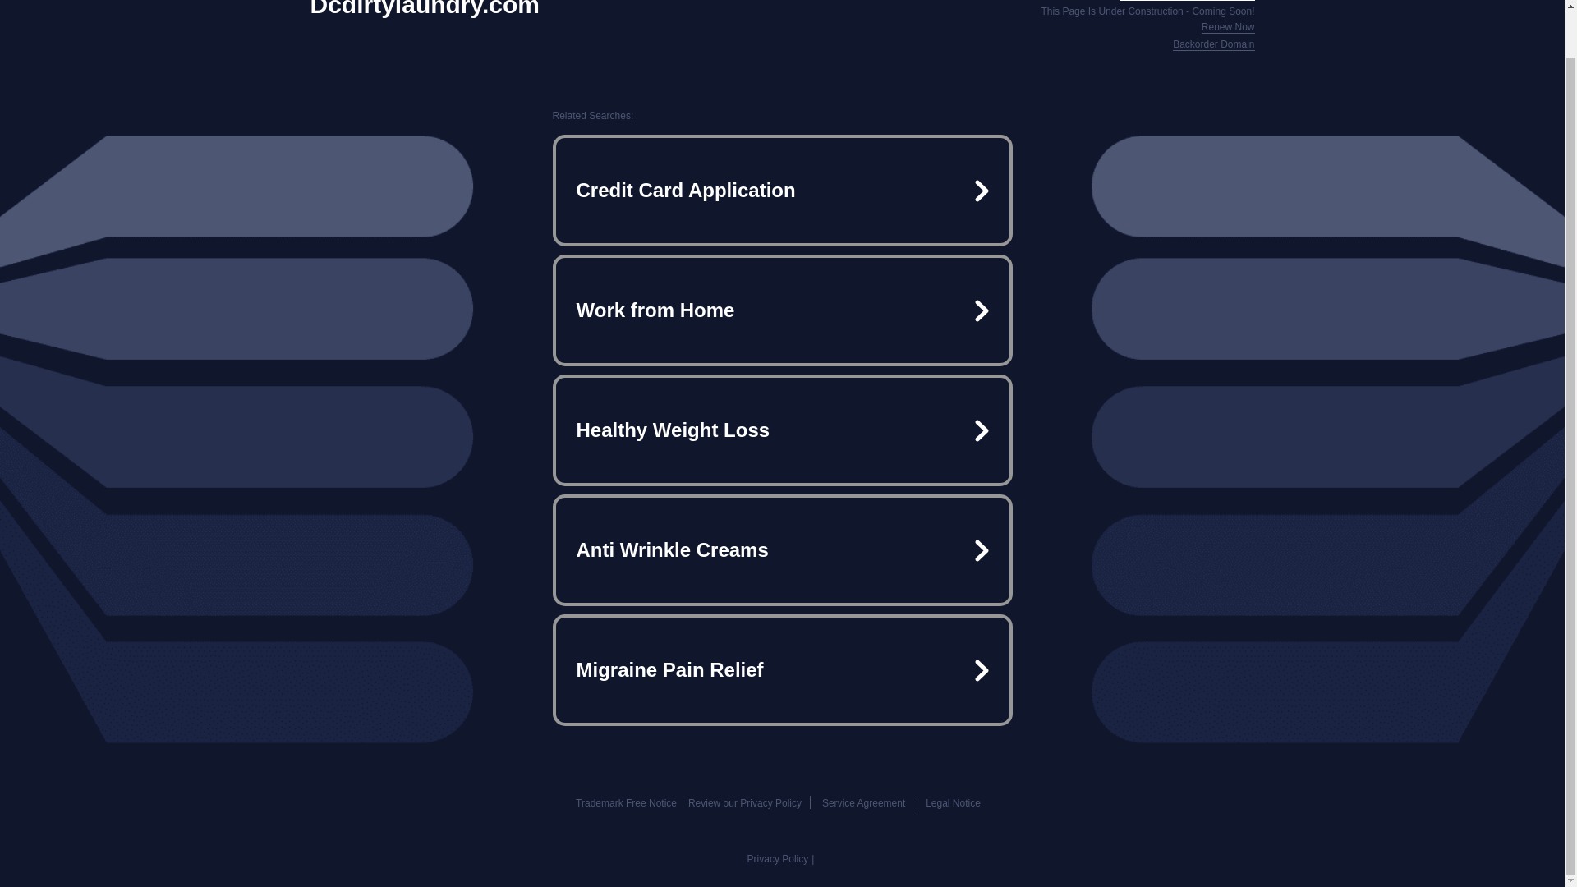 The image size is (1577, 887). I want to click on Privacy Policy, so click(778, 859).